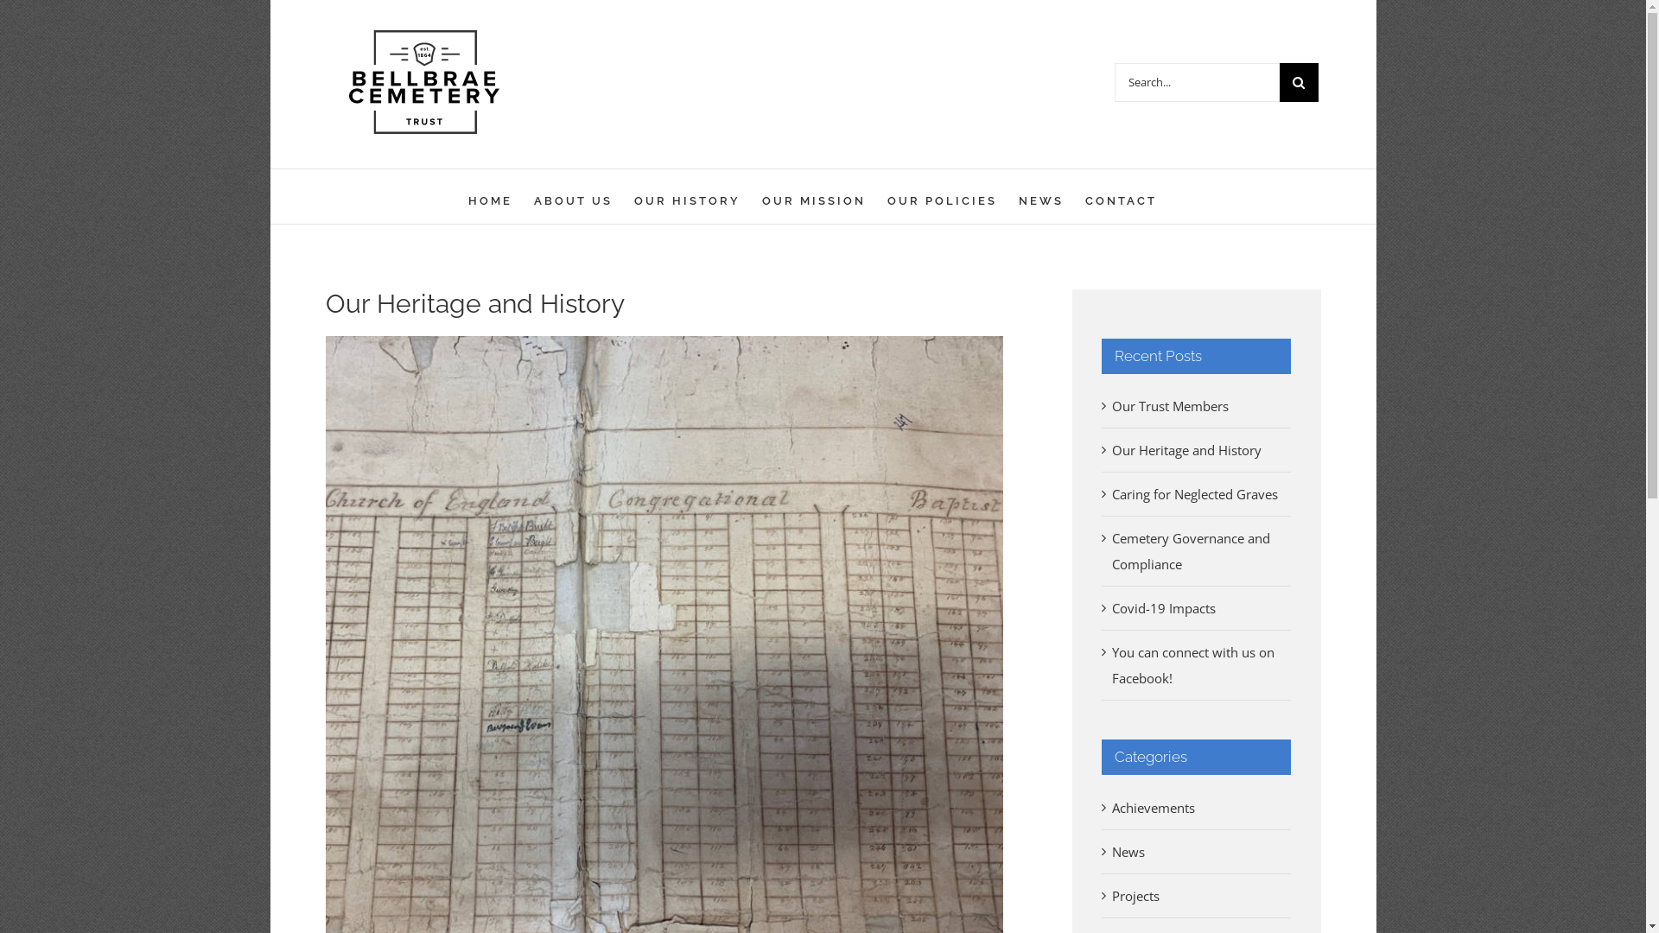 This screenshot has width=1659, height=933. What do you see at coordinates (1195, 494) in the screenshot?
I see `Caring for Neglected Graves` at bounding box center [1195, 494].